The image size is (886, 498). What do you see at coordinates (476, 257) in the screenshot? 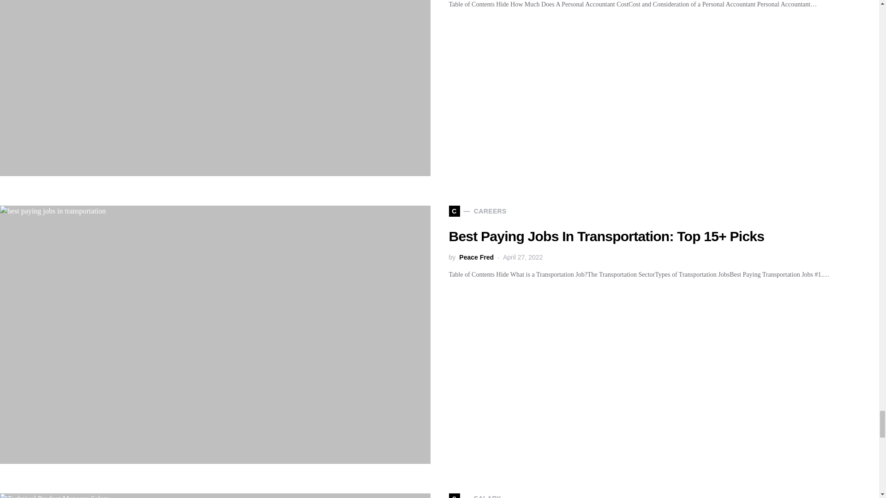
I see `View all posts by Peace Fred` at bounding box center [476, 257].